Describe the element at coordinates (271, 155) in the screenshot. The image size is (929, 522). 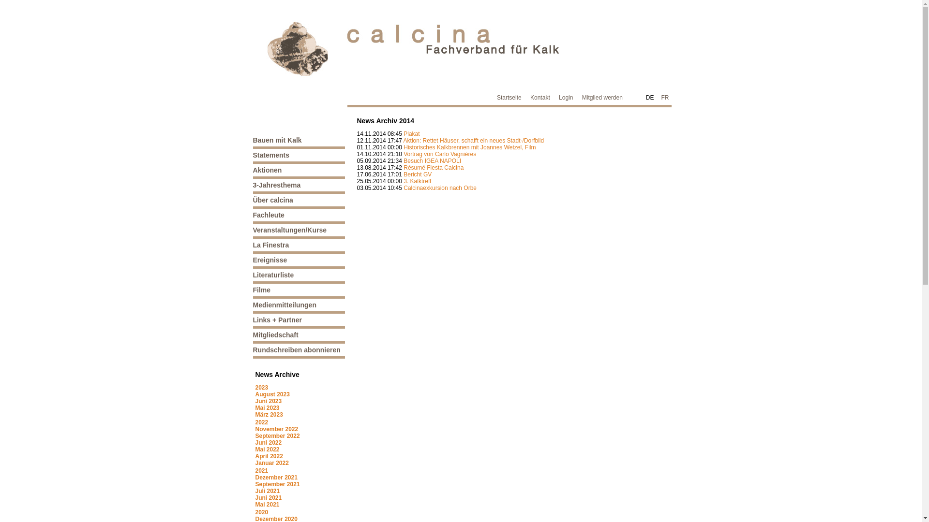
I see `Statements` at that location.